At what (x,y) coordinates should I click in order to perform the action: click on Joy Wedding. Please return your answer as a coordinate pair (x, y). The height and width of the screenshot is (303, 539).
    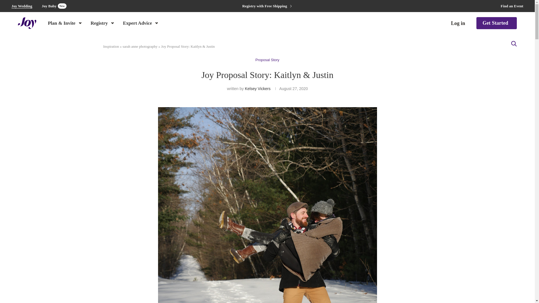
    Looking at the image, I should click on (141, 23).